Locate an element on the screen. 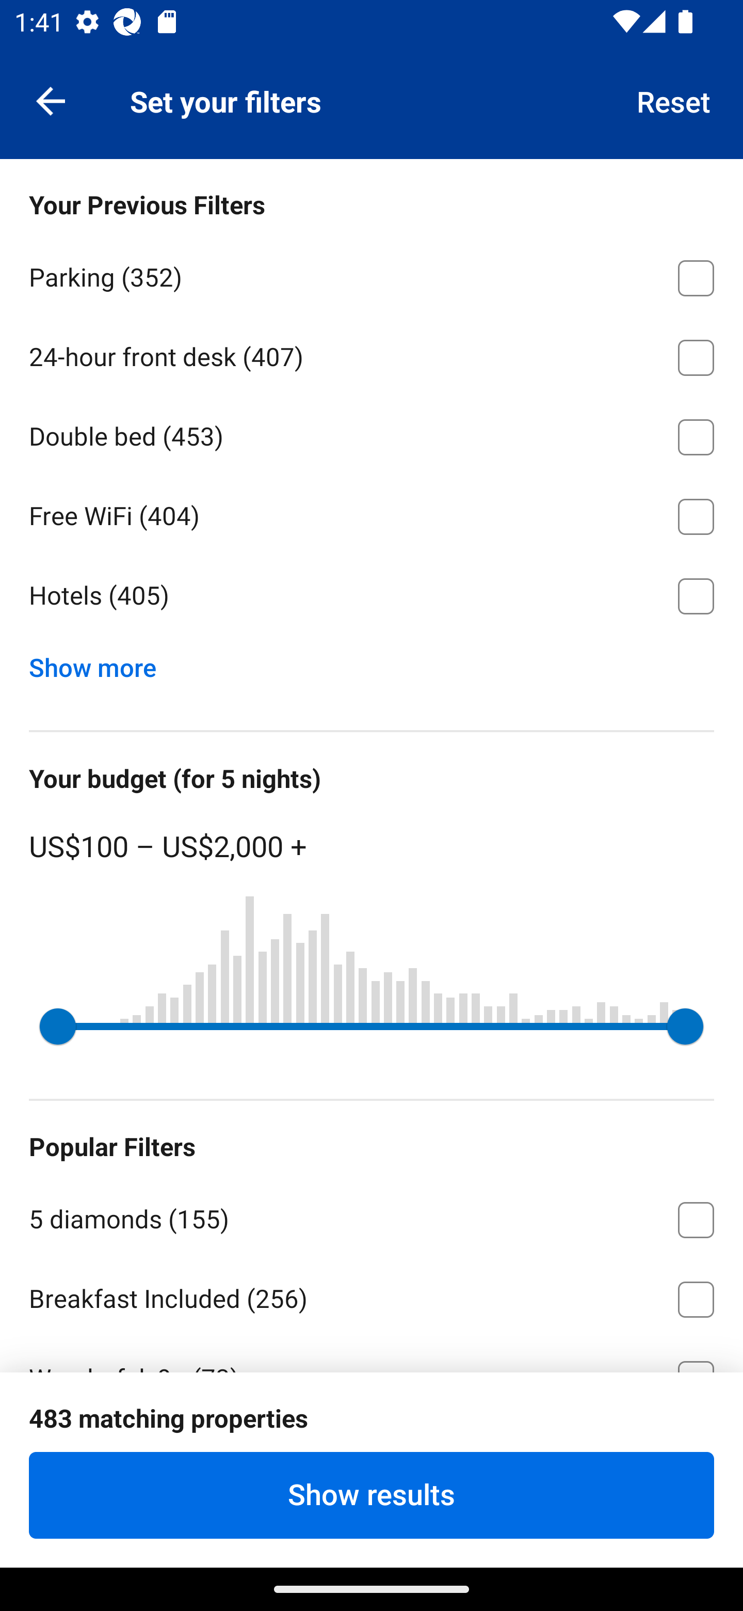  Hotels ⁦(405) is located at coordinates (372, 596).